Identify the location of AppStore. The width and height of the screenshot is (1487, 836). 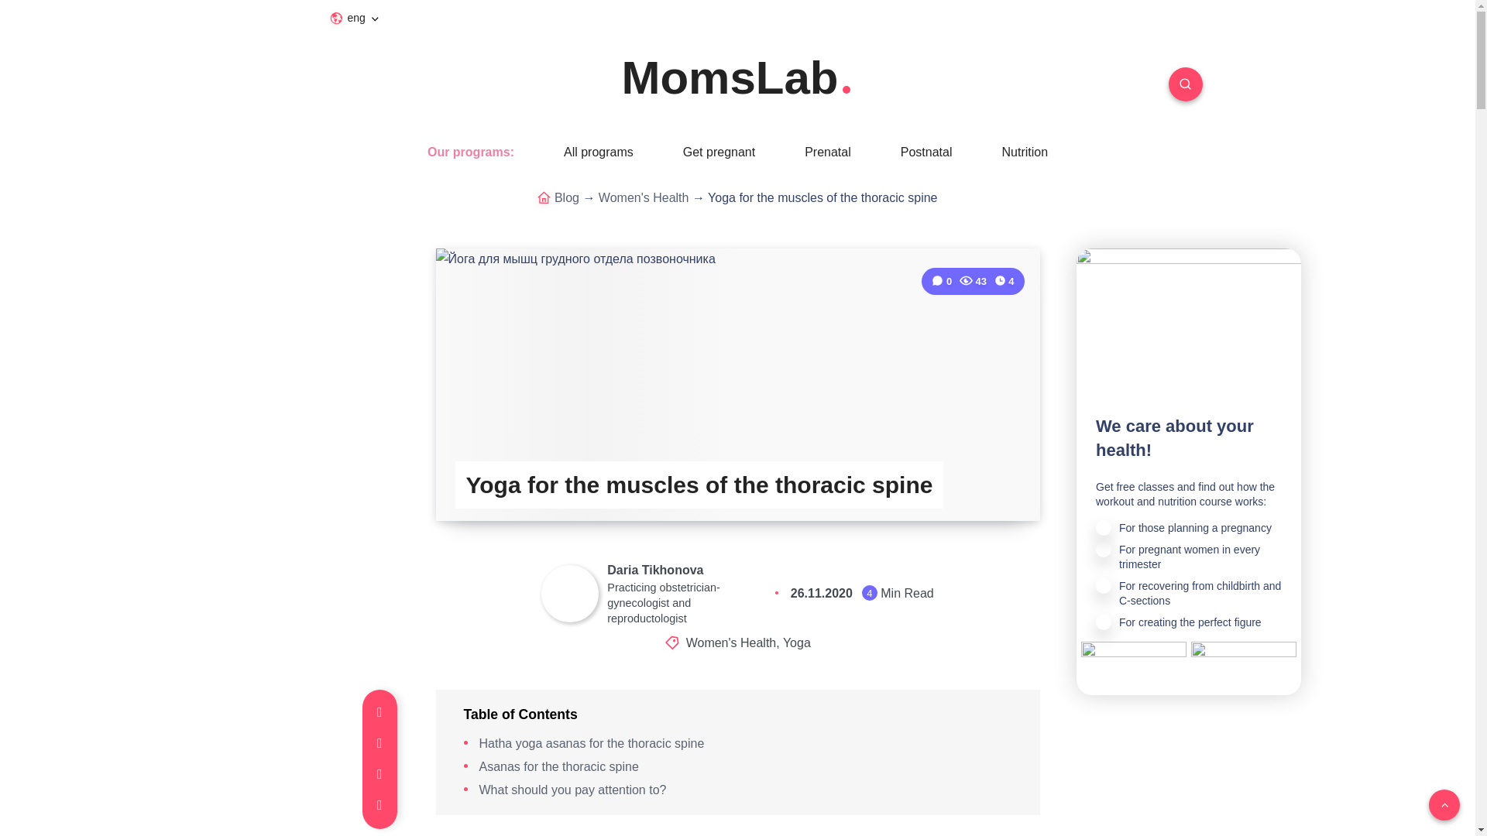
(1134, 656).